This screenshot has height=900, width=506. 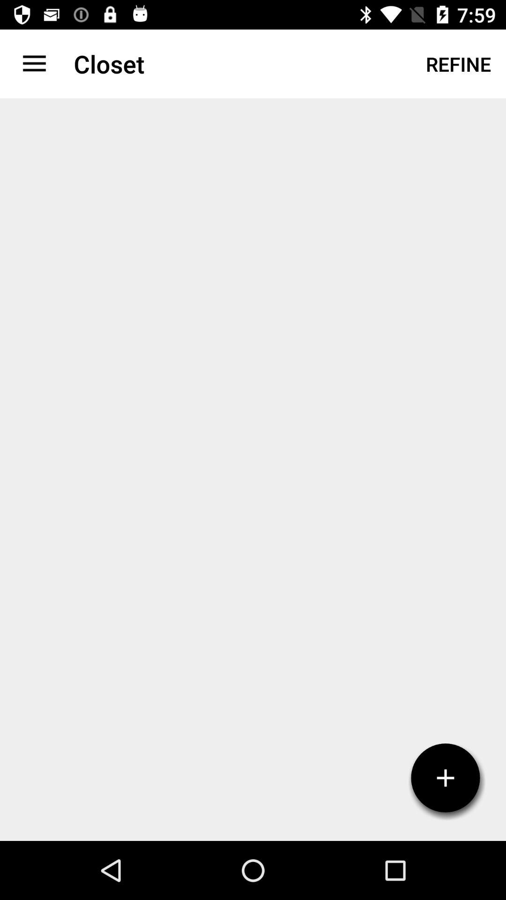 I want to click on turn on refine at the top right corner, so click(x=458, y=64).